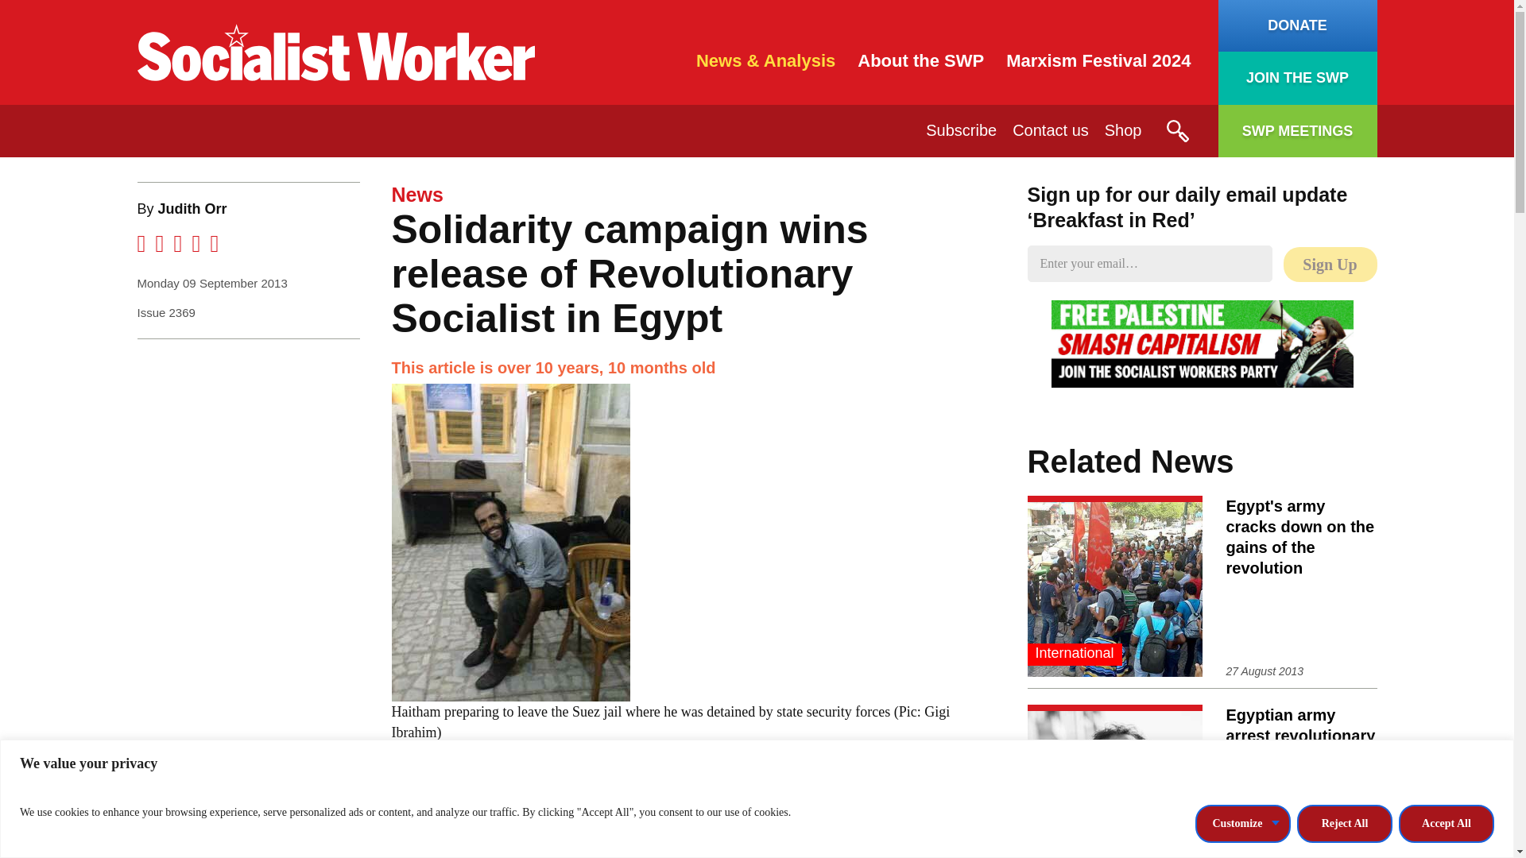 This screenshot has height=858, width=1526. Describe the element at coordinates (1345, 822) in the screenshot. I see `Reject All` at that location.